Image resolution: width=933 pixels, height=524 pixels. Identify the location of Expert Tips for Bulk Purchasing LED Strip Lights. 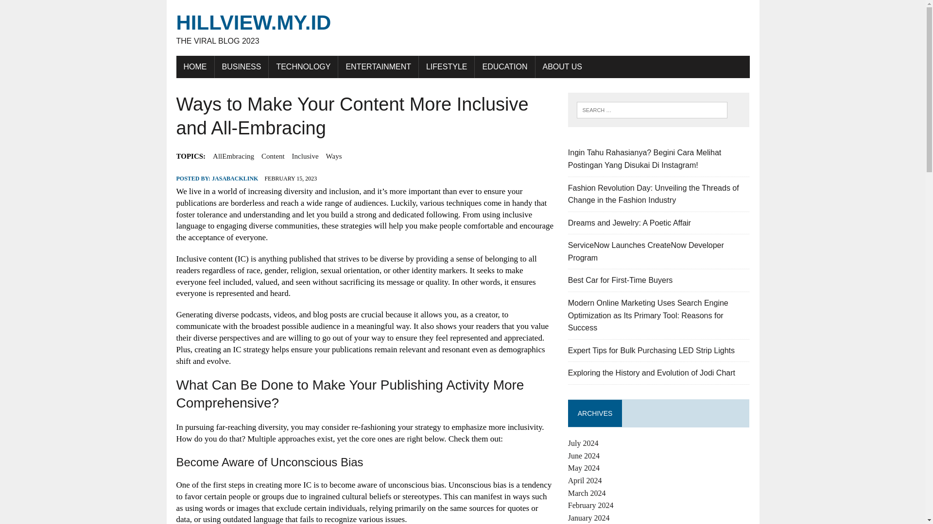
(651, 350).